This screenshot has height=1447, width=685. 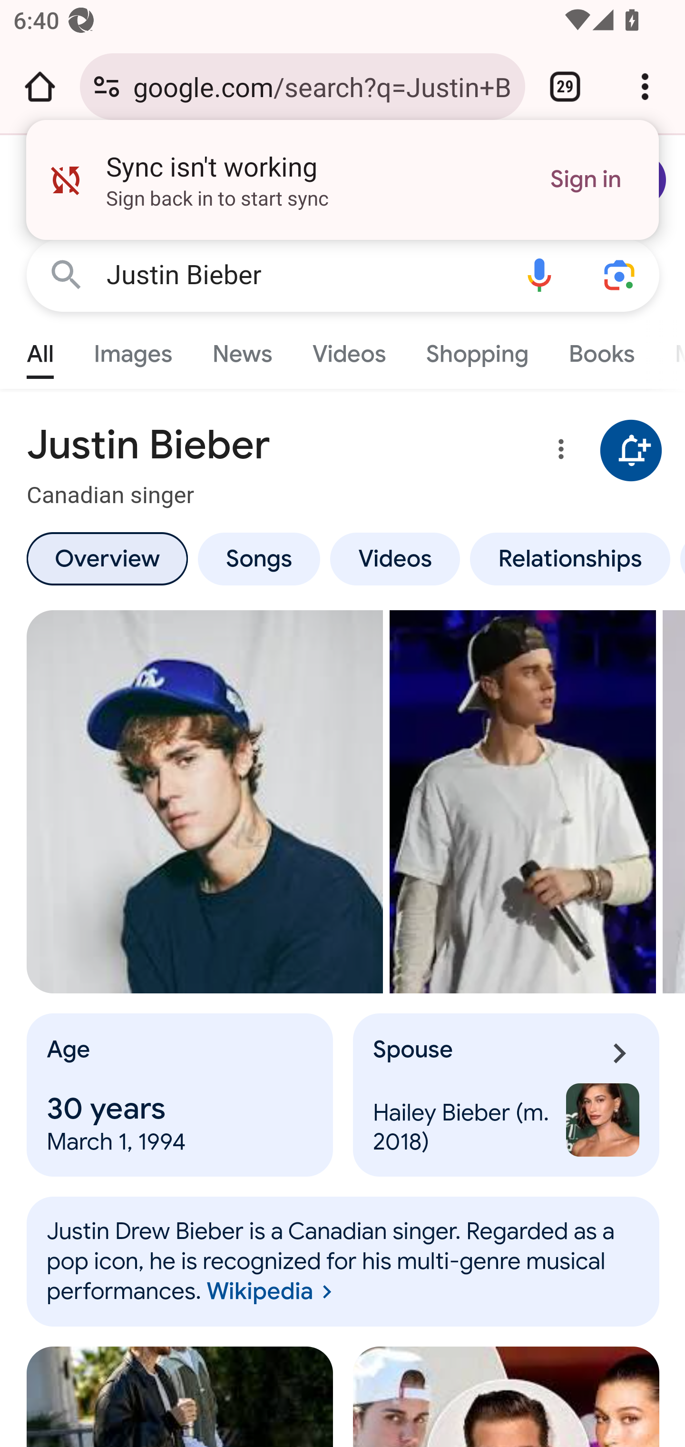 What do you see at coordinates (258, 558) in the screenshot?
I see `Songs` at bounding box center [258, 558].